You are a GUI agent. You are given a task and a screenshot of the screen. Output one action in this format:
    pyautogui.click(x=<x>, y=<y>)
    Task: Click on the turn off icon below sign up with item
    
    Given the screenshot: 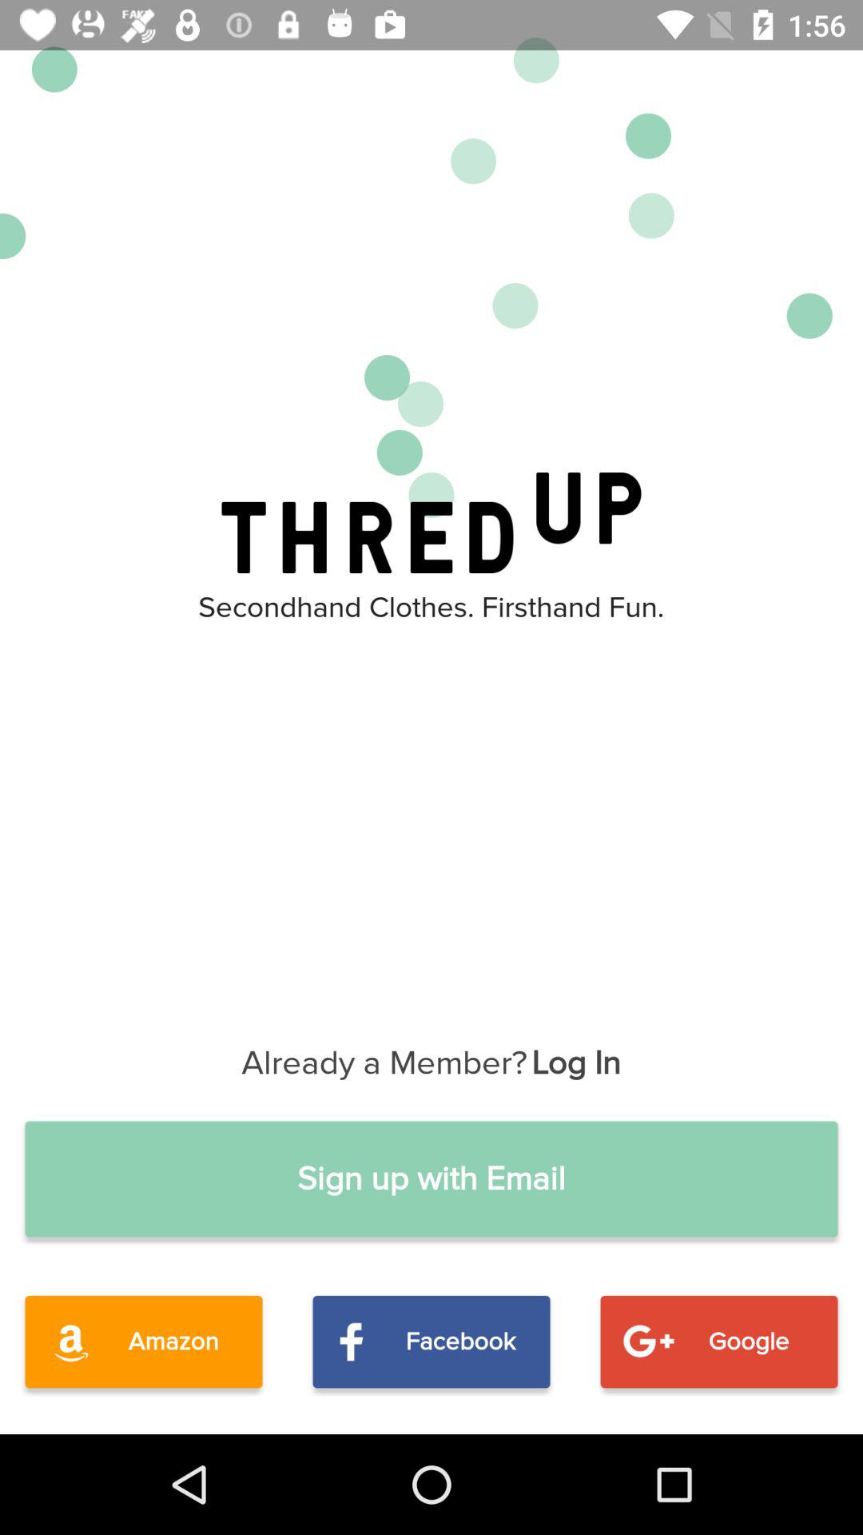 What is the action you would take?
    pyautogui.click(x=431, y=1342)
    